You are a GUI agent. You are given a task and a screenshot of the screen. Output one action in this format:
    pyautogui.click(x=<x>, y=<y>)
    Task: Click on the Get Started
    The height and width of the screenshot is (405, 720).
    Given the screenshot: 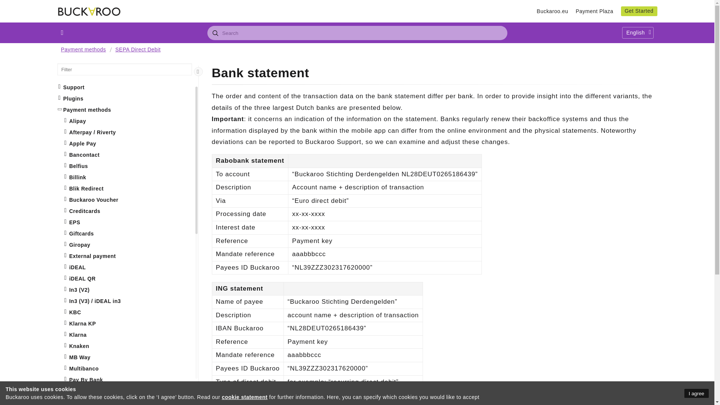 What is the action you would take?
    pyautogui.click(x=639, y=11)
    